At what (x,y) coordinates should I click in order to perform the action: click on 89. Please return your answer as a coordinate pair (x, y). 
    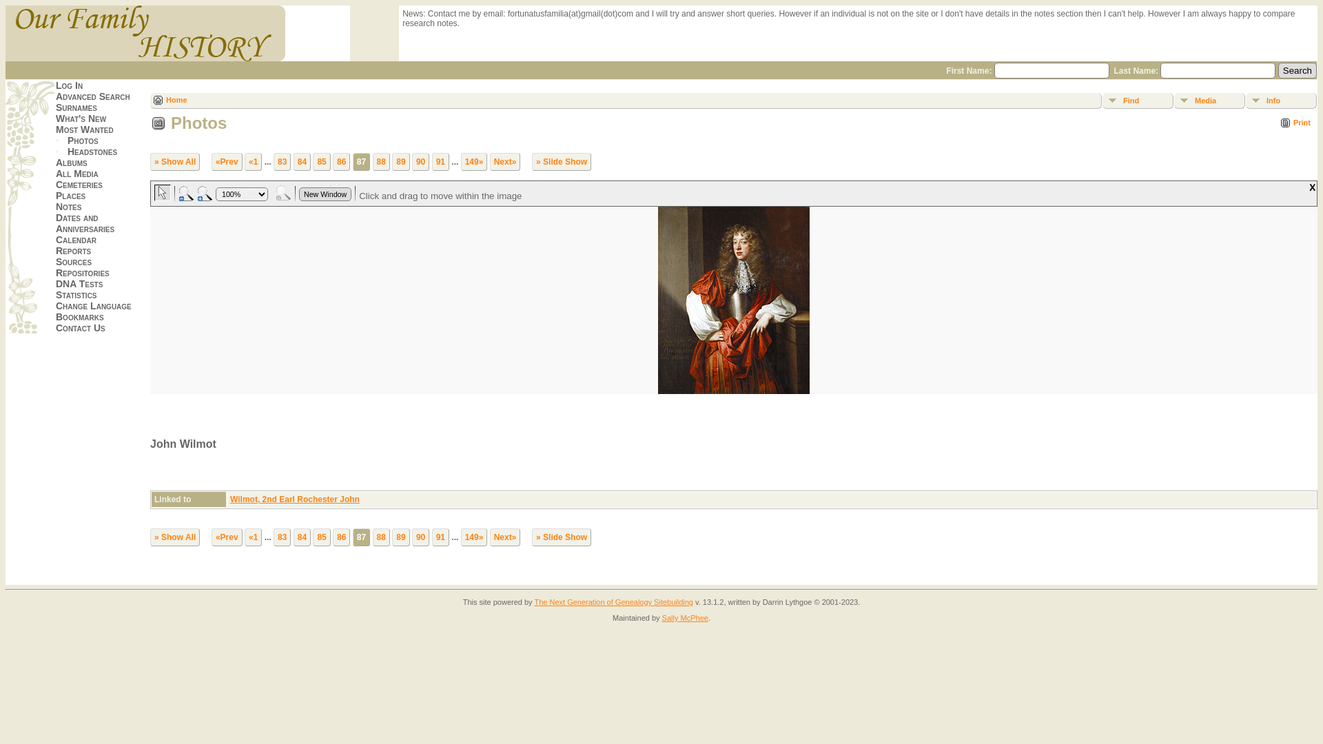
    Looking at the image, I should click on (401, 537).